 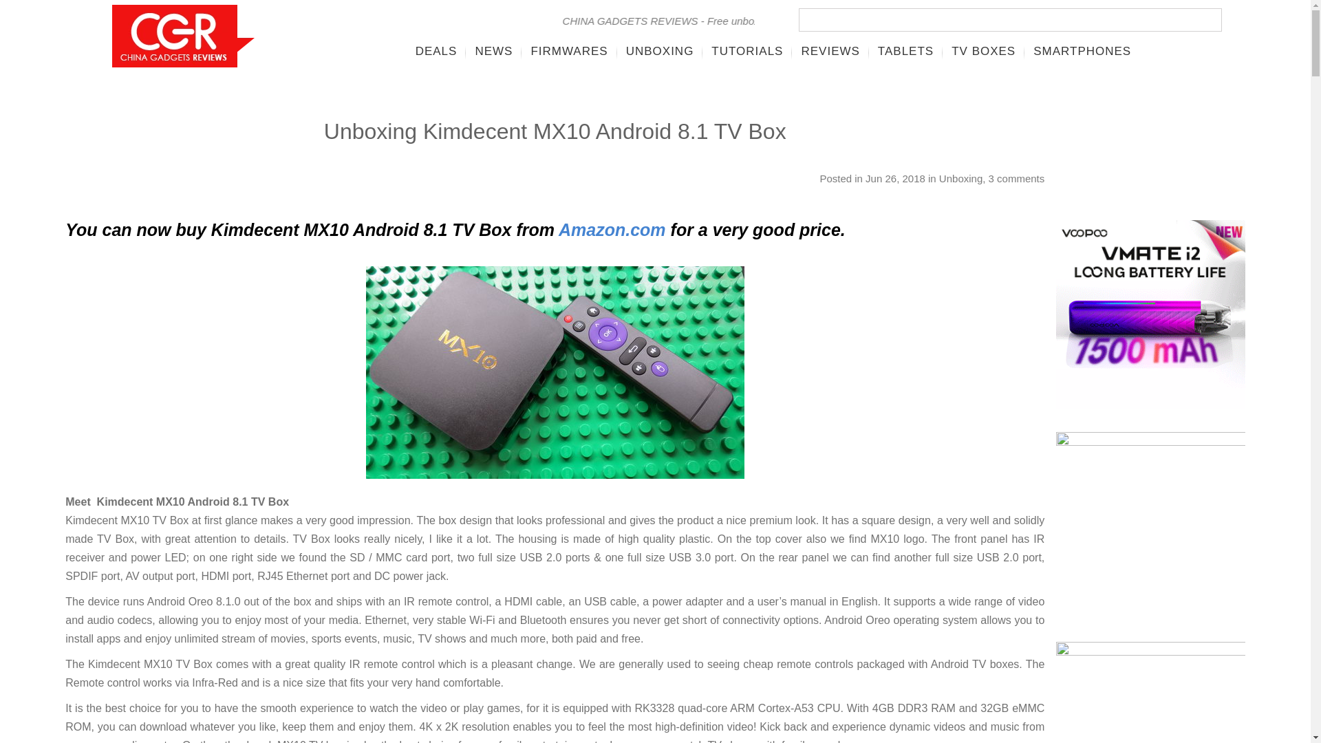 I want to click on Unboxing, so click(x=960, y=177).